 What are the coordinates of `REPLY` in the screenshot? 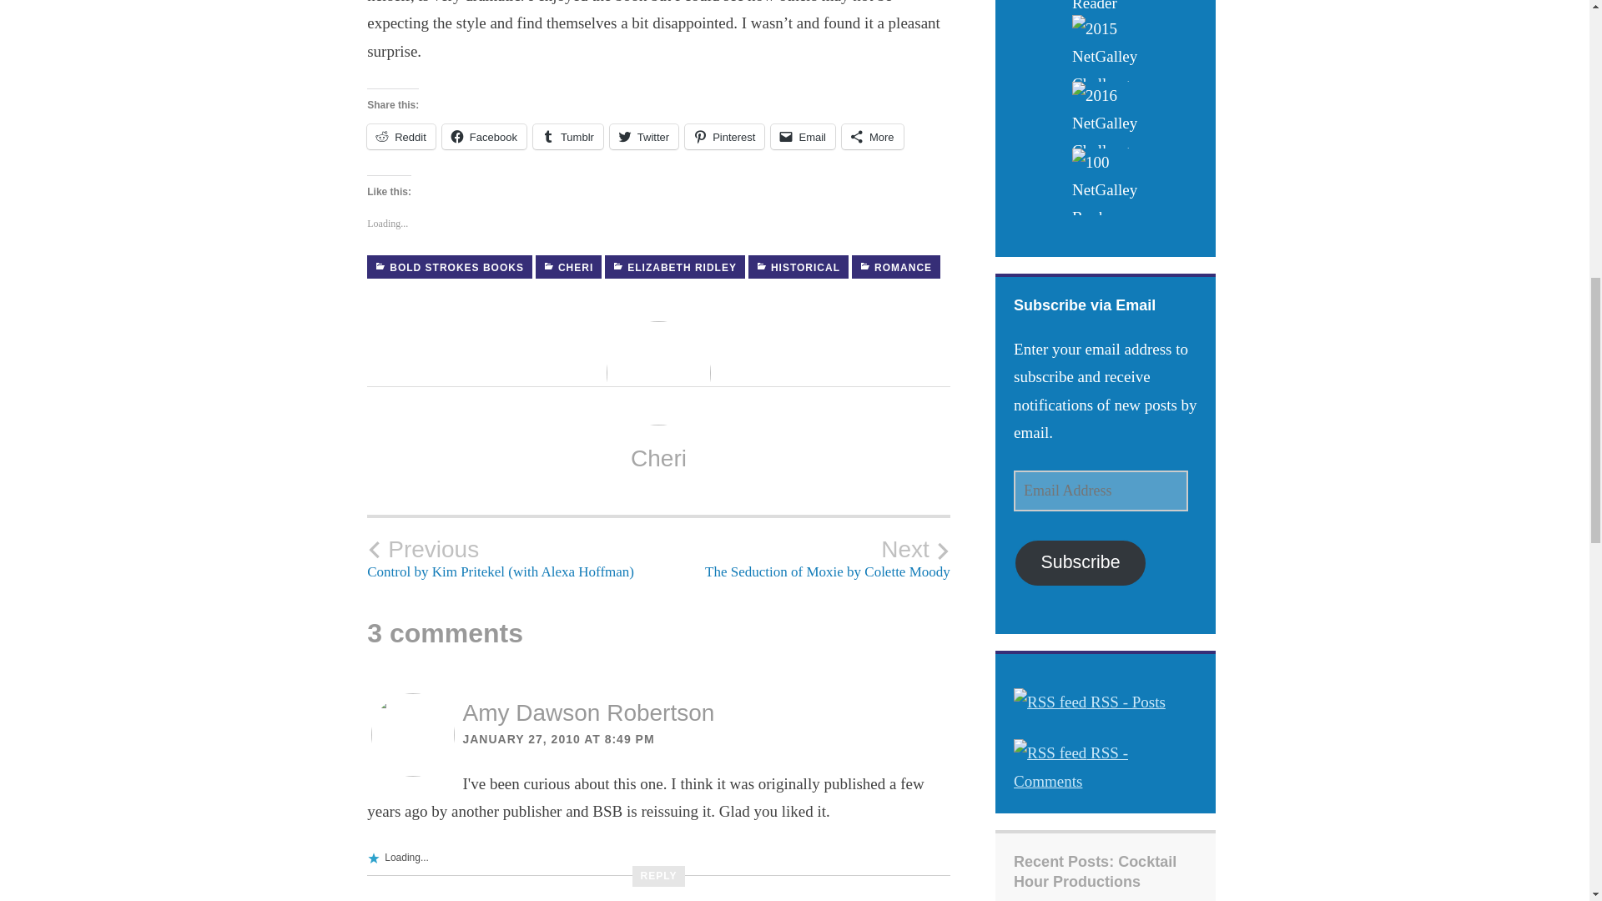 It's located at (659, 876).